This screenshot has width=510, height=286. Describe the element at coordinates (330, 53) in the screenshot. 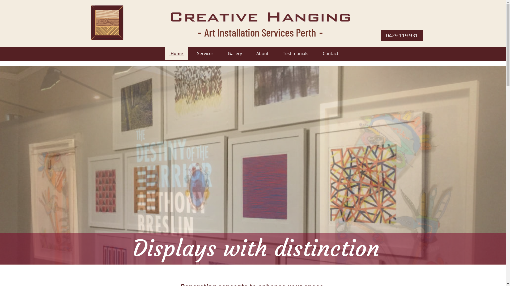

I see `Contact` at that location.